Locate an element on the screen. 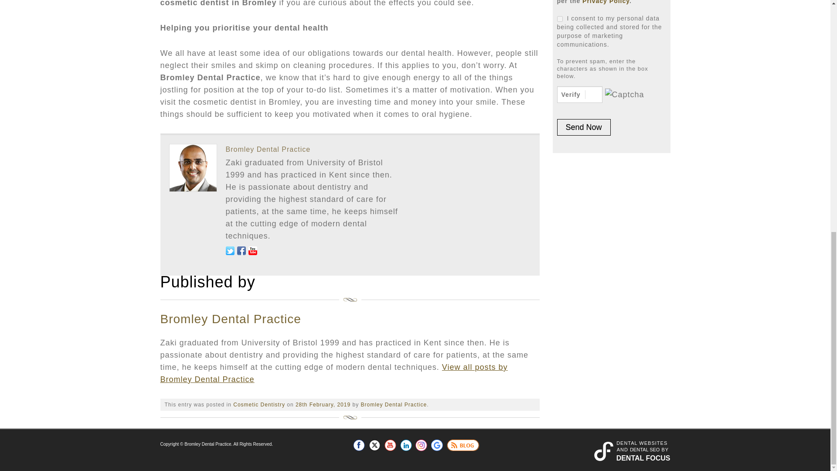 This screenshot has width=837, height=471. Twitter is located at coordinates (375, 445).